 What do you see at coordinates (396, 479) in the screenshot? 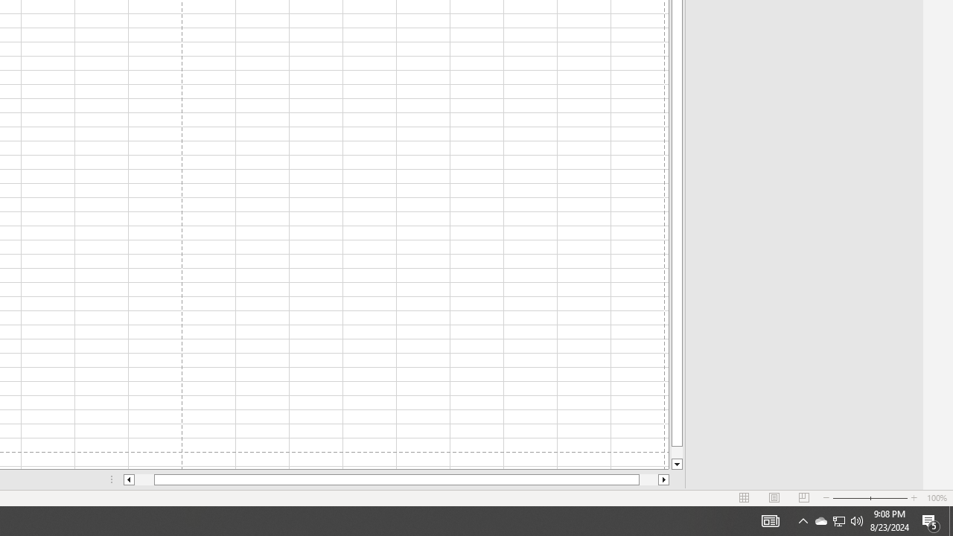
I see `Class: NetUIScrollBar` at bounding box center [396, 479].